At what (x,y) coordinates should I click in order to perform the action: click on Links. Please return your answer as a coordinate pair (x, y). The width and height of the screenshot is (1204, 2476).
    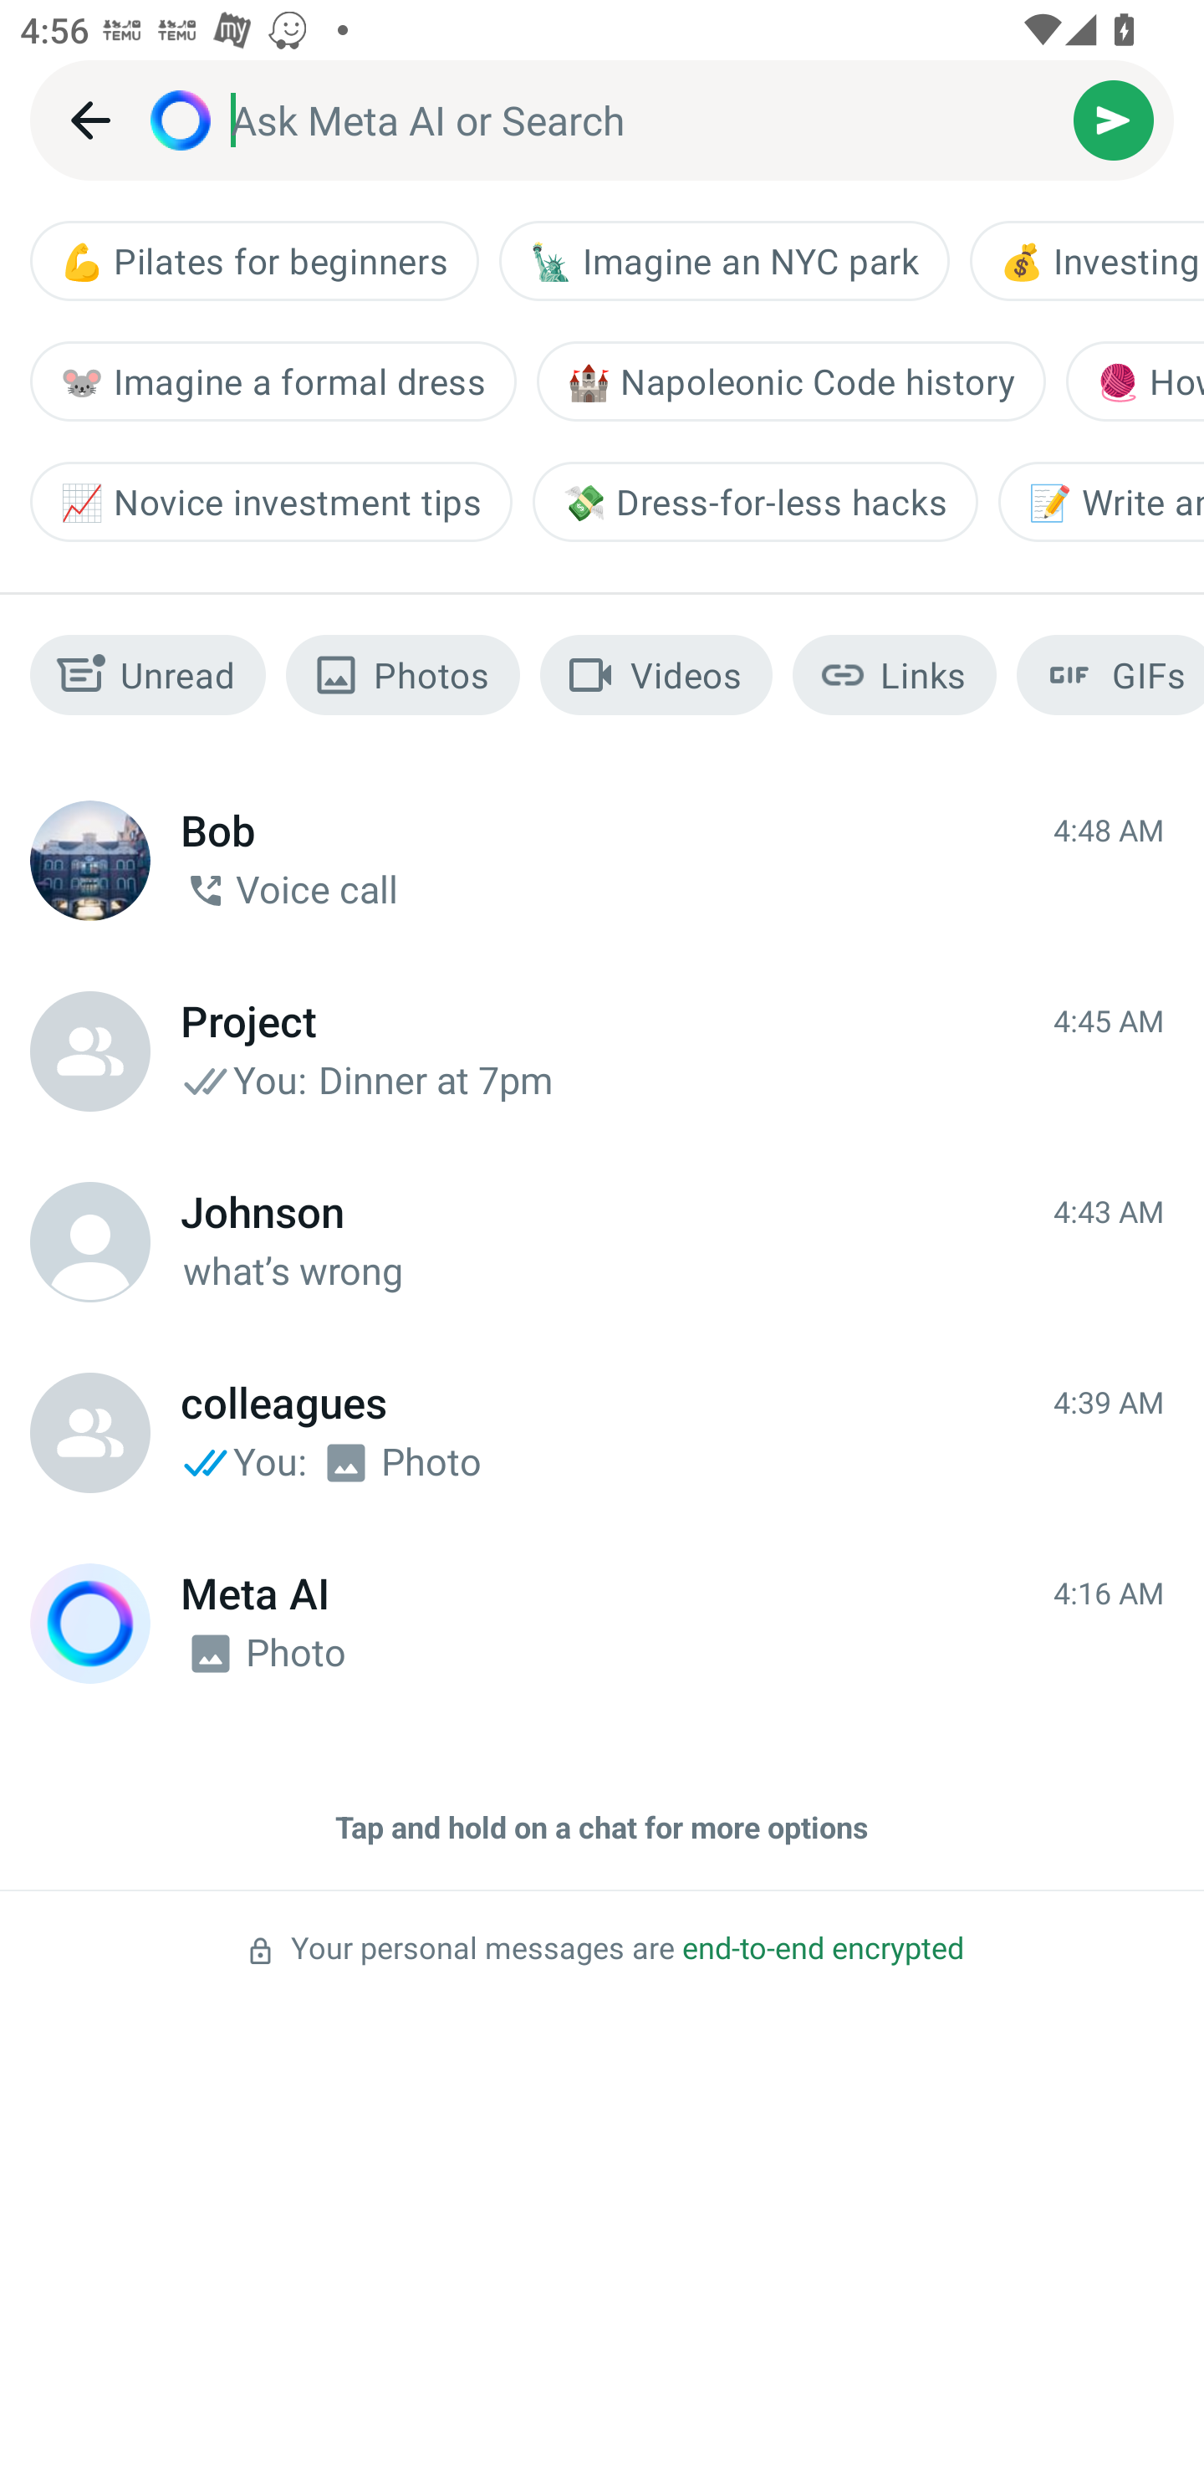
    Looking at the image, I should click on (895, 674).